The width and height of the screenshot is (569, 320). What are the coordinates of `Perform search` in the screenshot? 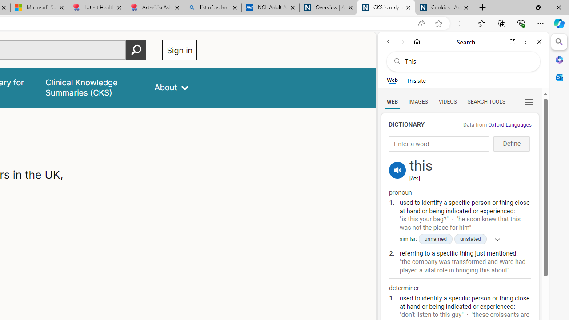 It's located at (136, 50).